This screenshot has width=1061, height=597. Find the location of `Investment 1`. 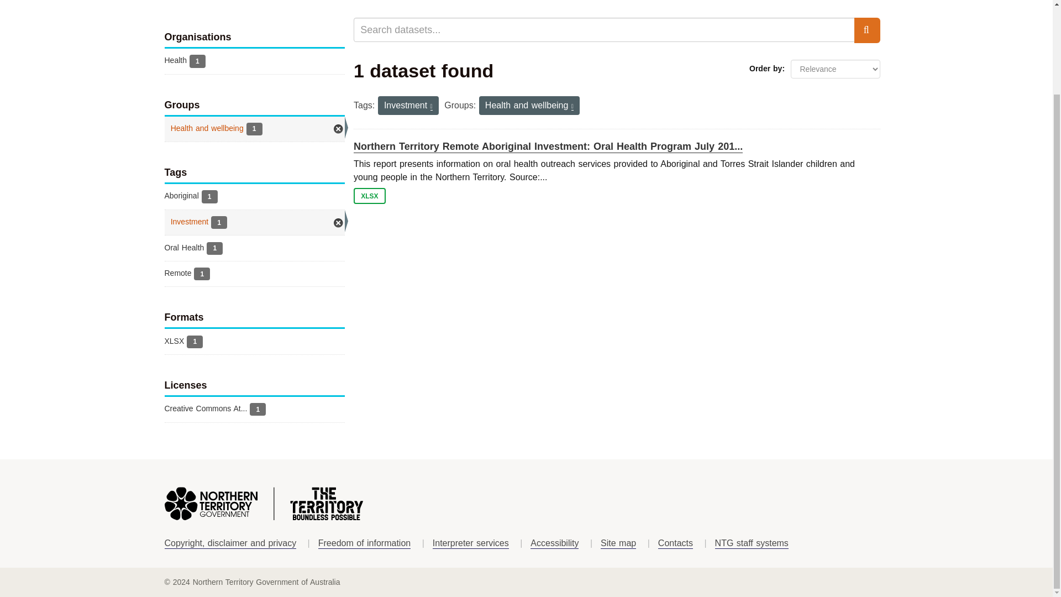

Investment 1 is located at coordinates (255, 222).